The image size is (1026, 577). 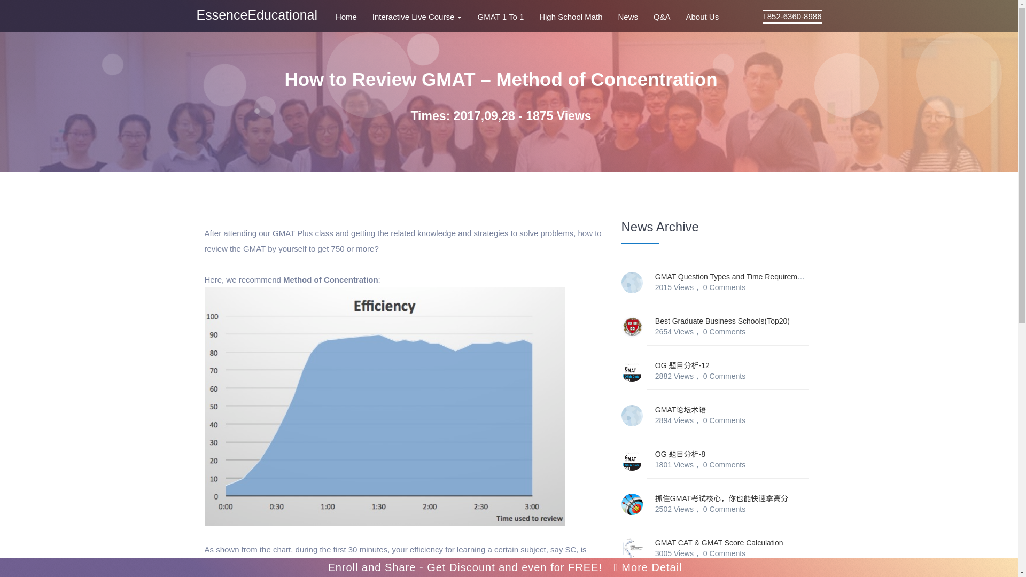 What do you see at coordinates (634, 16) in the screenshot?
I see `News` at bounding box center [634, 16].